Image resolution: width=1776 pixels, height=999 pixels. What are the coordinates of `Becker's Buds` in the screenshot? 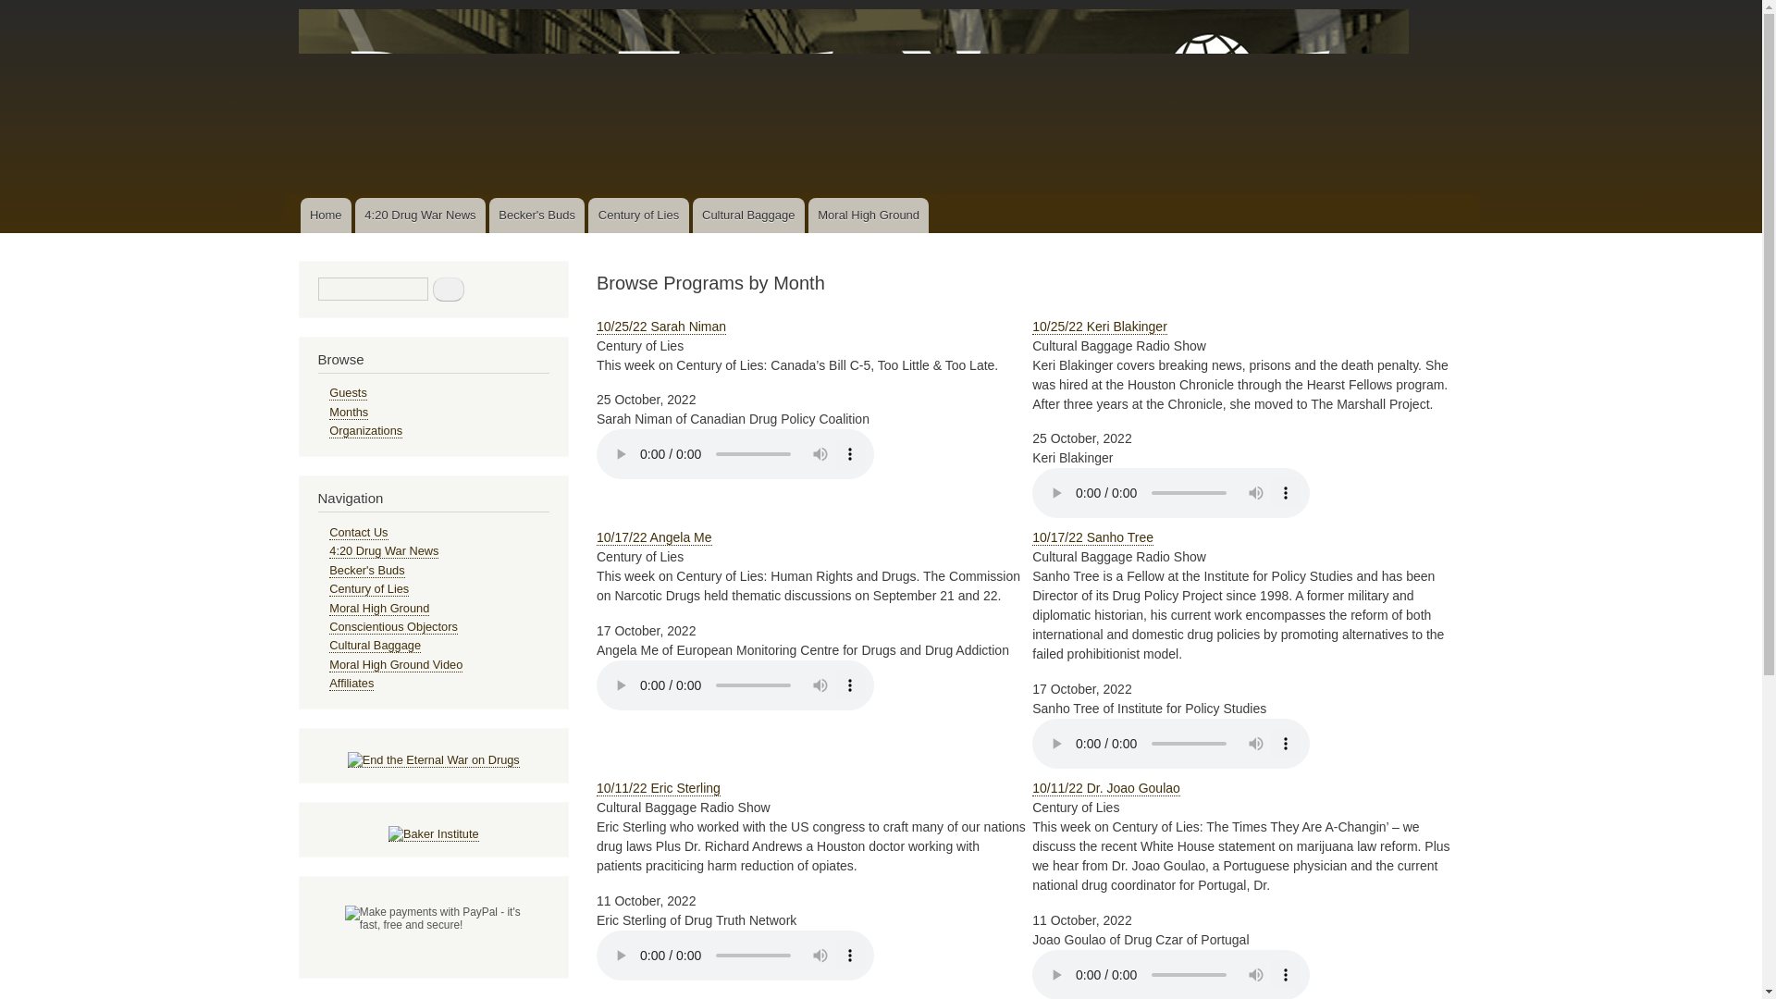 It's located at (536, 215).